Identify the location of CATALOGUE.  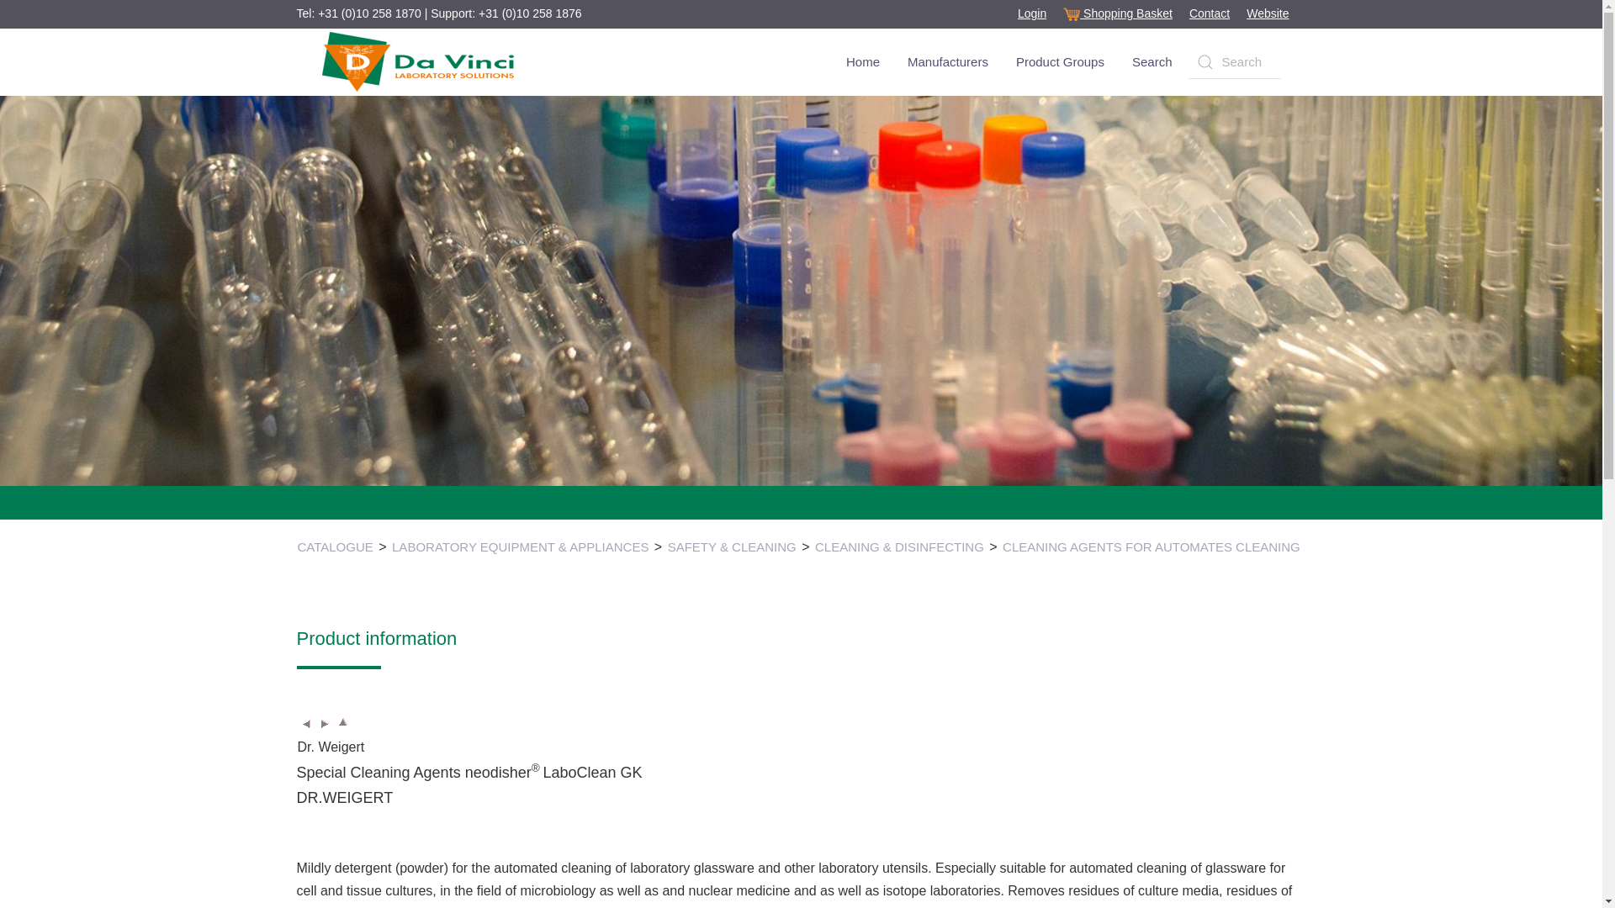
(335, 547).